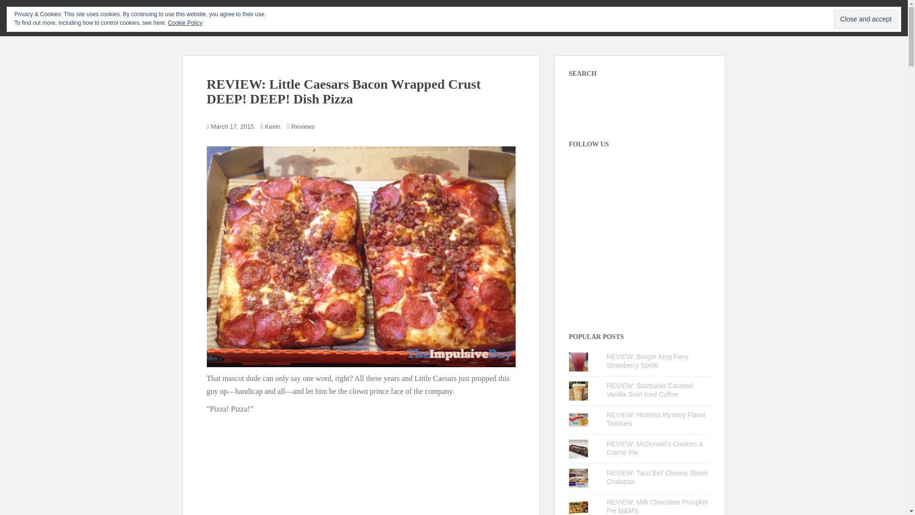  Describe the element at coordinates (233, 127) in the screenshot. I see `March 17, 2015` at that location.